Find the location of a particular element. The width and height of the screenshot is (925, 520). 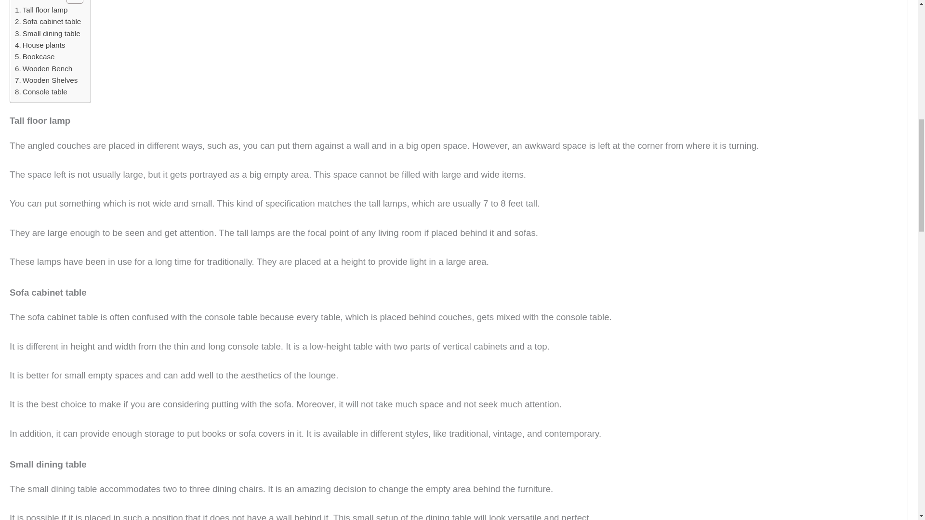

Small dining table is located at coordinates (47, 34).